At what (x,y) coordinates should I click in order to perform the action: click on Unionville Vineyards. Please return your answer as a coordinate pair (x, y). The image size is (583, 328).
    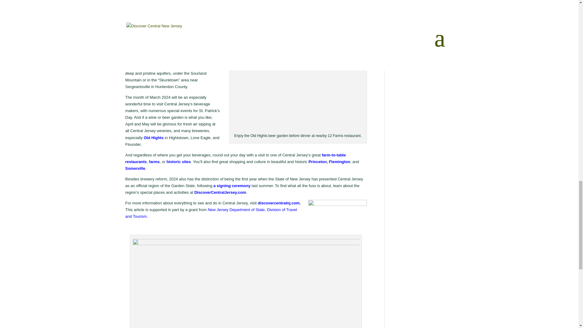
    Looking at the image, I should click on (293, 2).